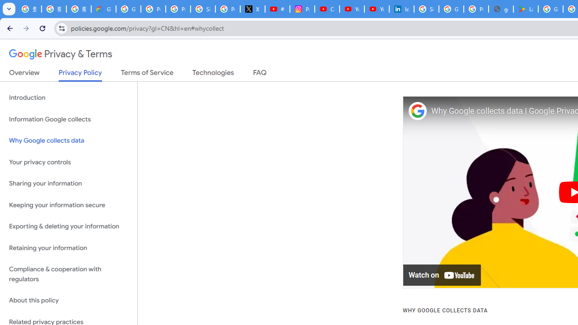  What do you see at coordinates (277, 9) in the screenshot?
I see `#nbabasketballhighlights - YouTube` at bounding box center [277, 9].